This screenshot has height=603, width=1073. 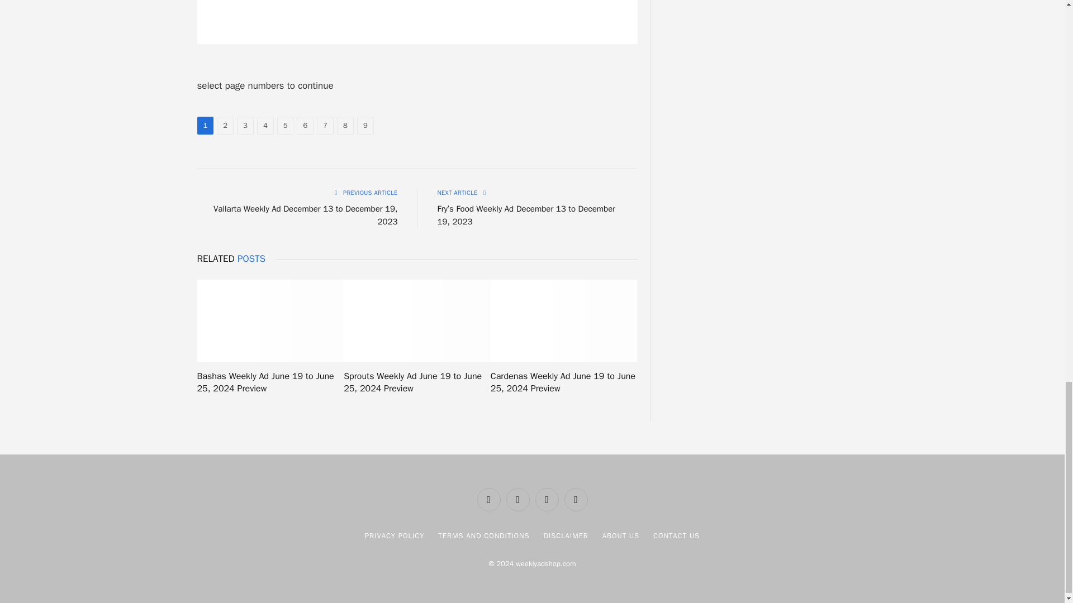 I want to click on winn dixie weekly dec 13 19 1, so click(x=417, y=22).